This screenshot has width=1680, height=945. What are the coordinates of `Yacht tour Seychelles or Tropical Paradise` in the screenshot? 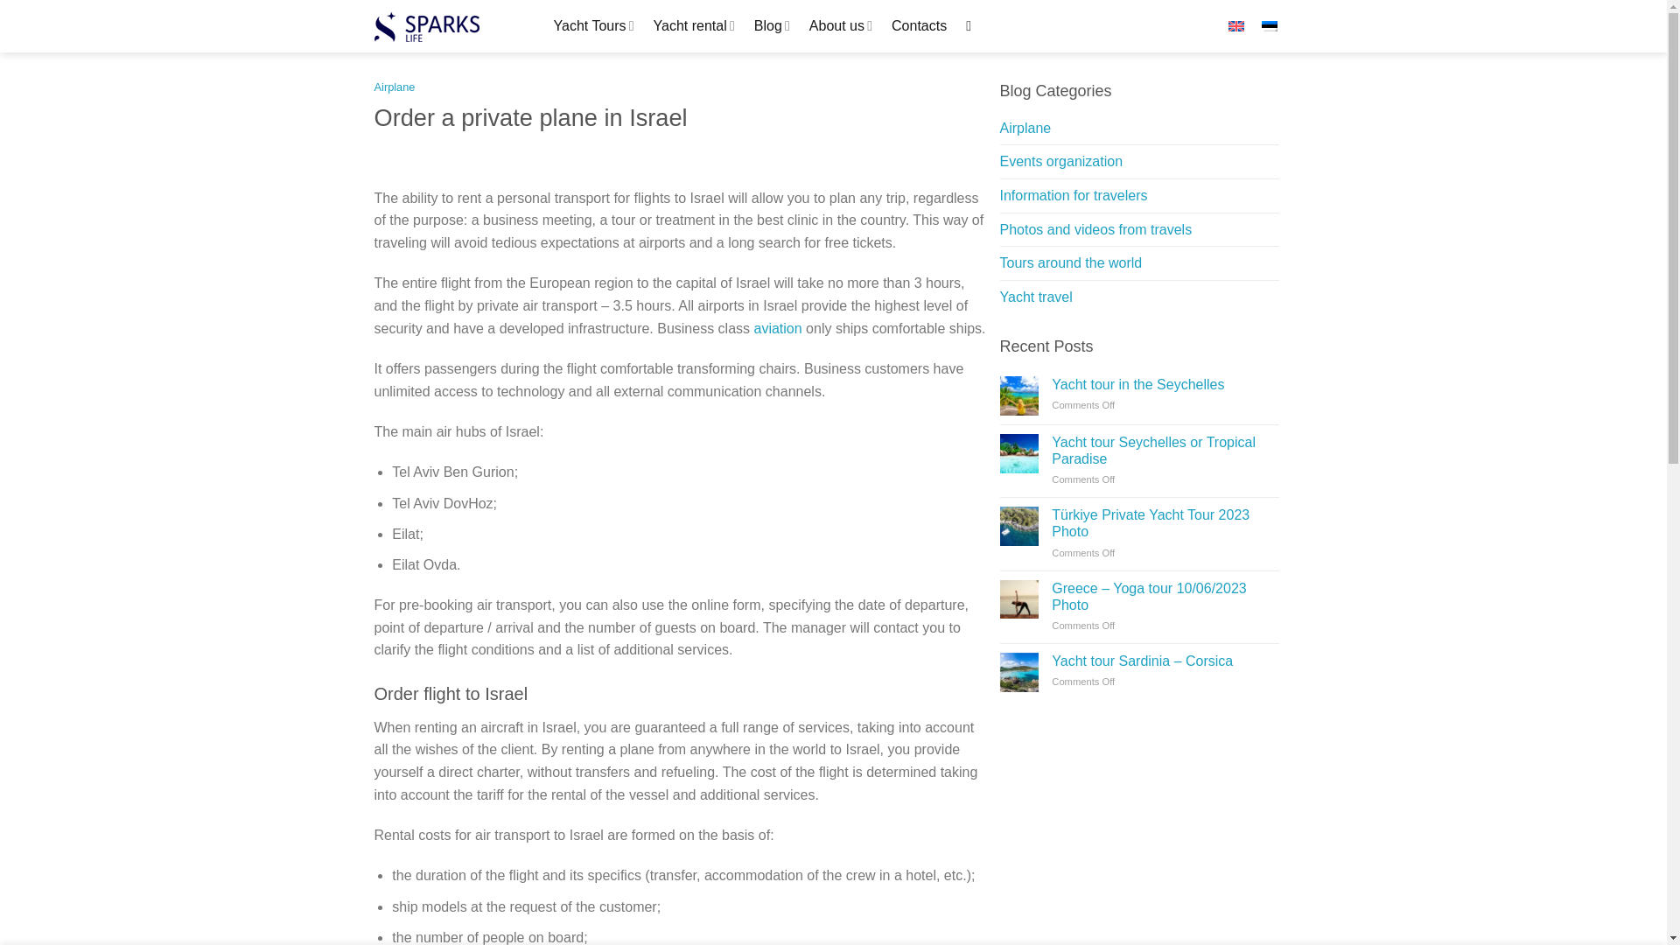 It's located at (1165, 450).